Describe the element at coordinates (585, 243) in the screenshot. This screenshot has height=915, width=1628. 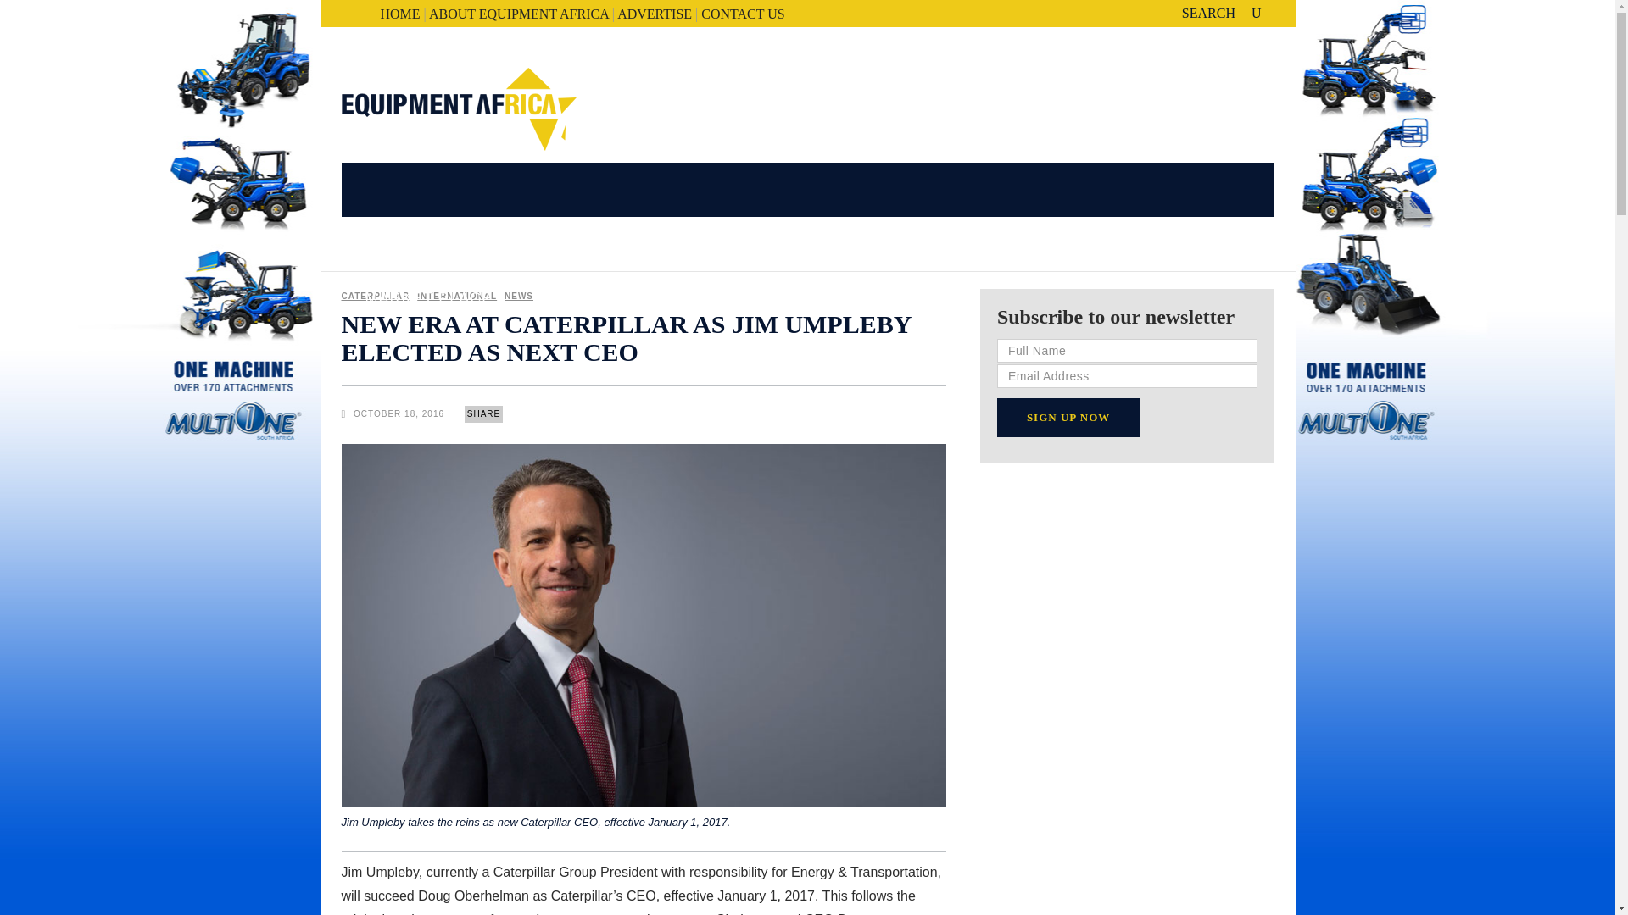
I see `ATTACHMENTS` at that location.